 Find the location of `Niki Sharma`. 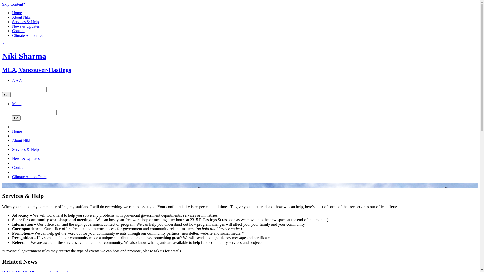

Niki Sharma is located at coordinates (24, 56).